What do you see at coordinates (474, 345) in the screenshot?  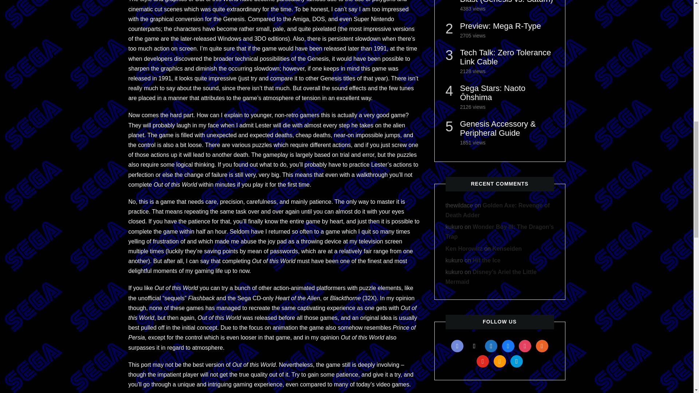 I see `Twitter` at bounding box center [474, 345].